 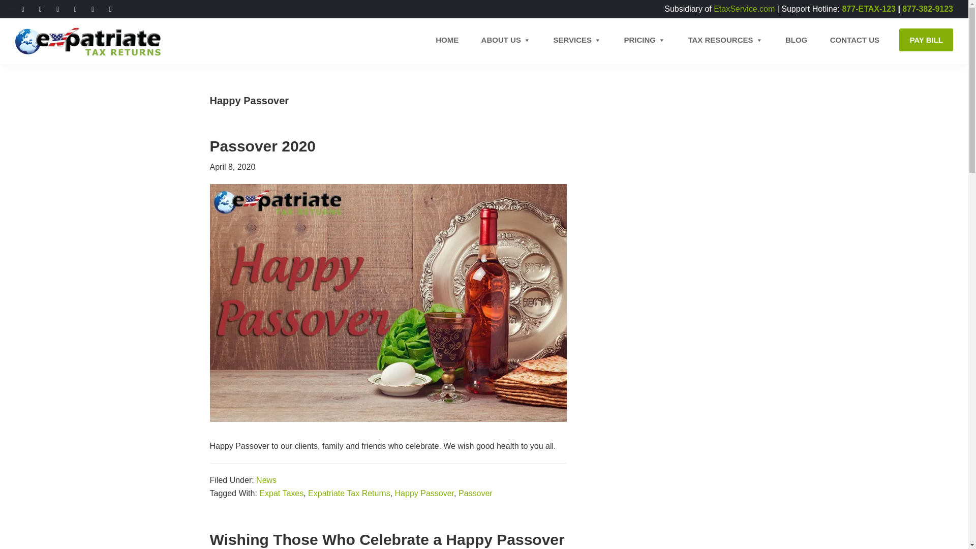 What do you see at coordinates (22, 8) in the screenshot?
I see `facebook` at bounding box center [22, 8].